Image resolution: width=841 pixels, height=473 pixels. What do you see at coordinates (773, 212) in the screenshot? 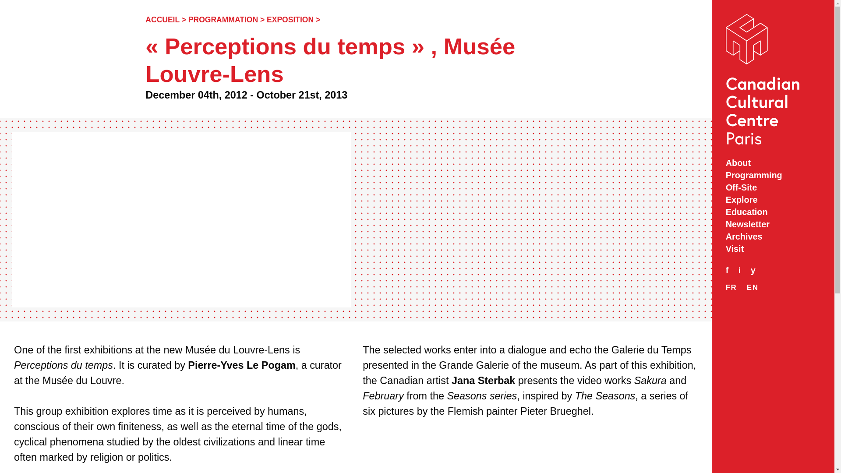
I see `Education` at bounding box center [773, 212].